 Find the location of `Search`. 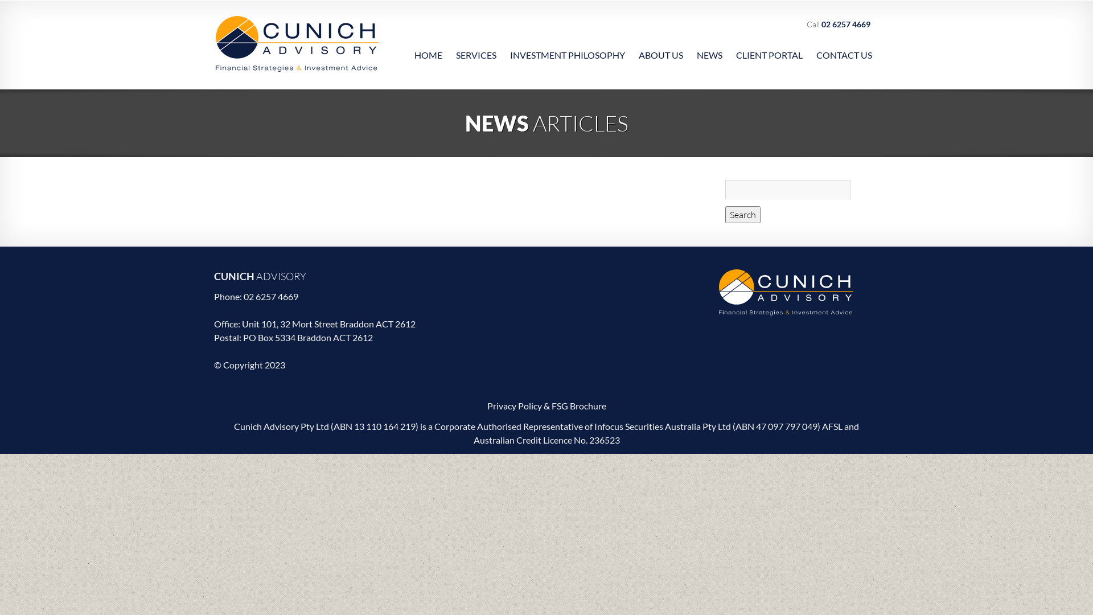

Search is located at coordinates (743, 215).